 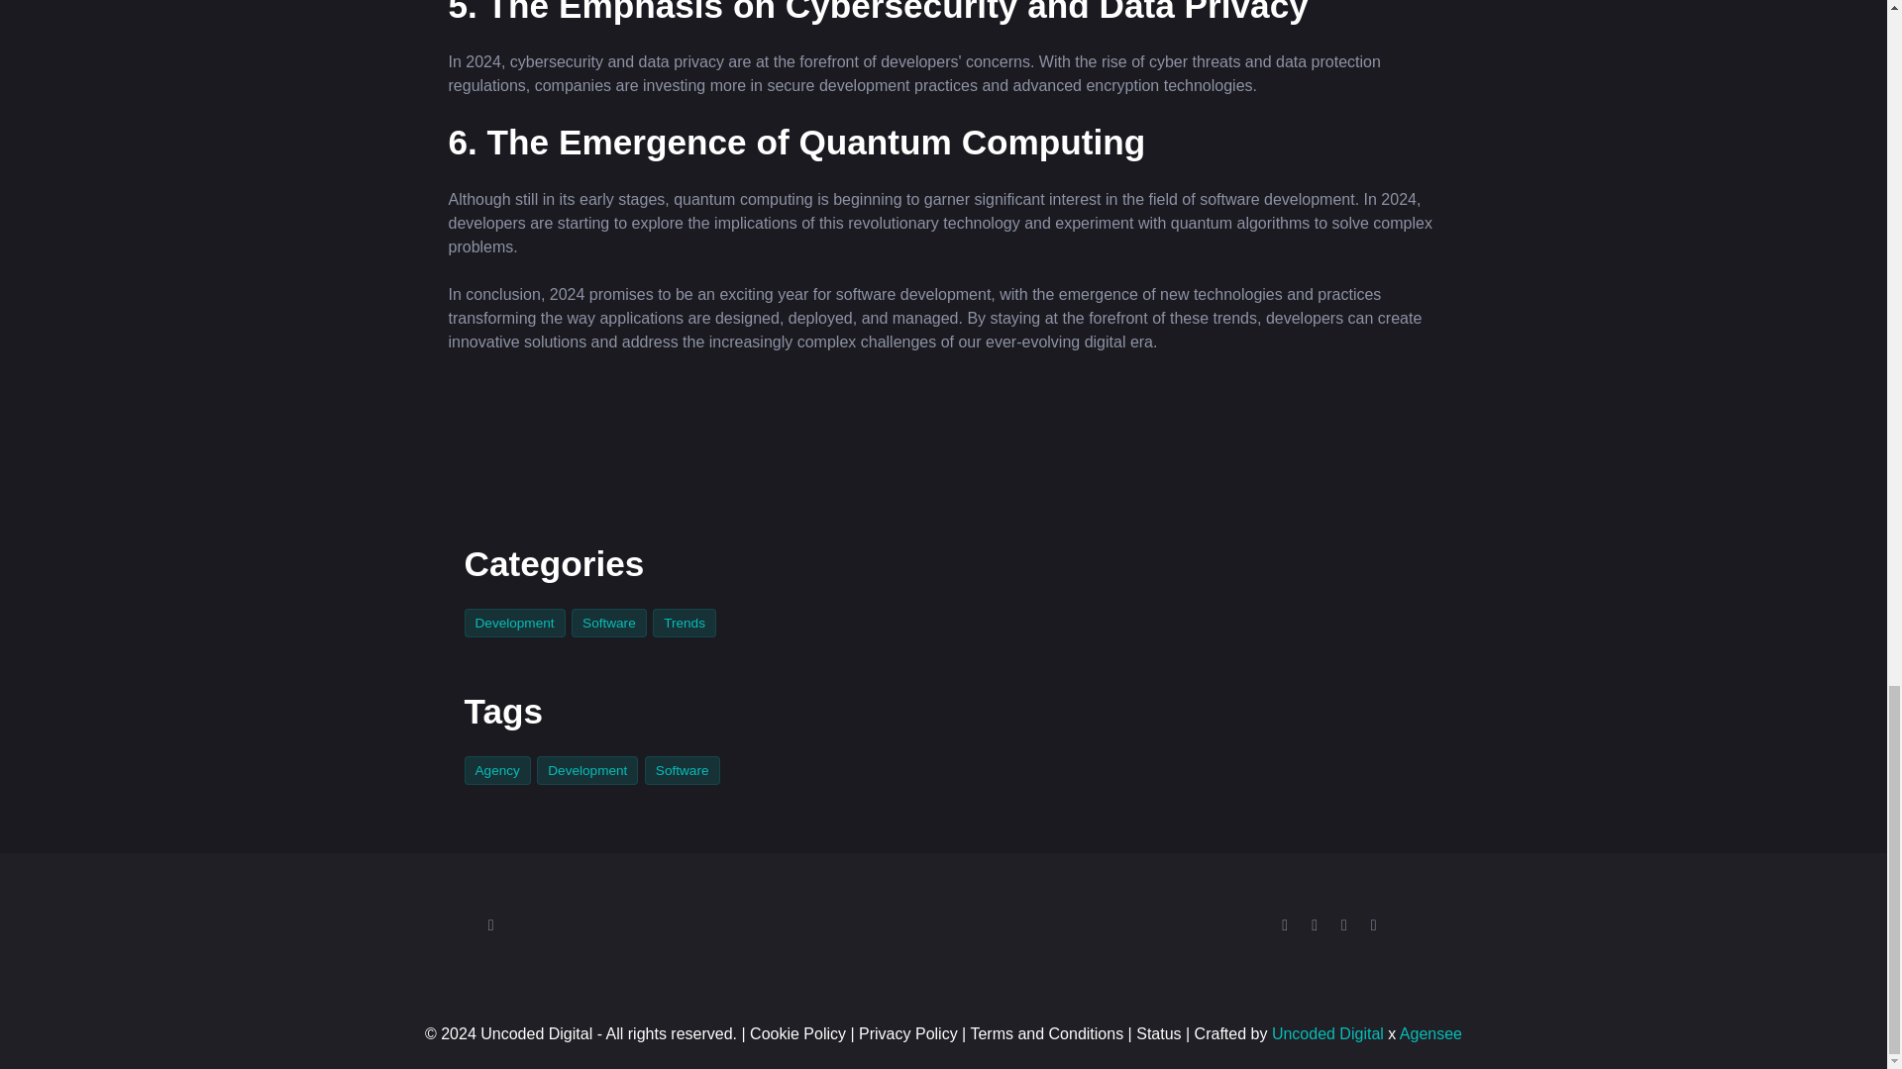 I want to click on Agency, so click(x=499, y=769).